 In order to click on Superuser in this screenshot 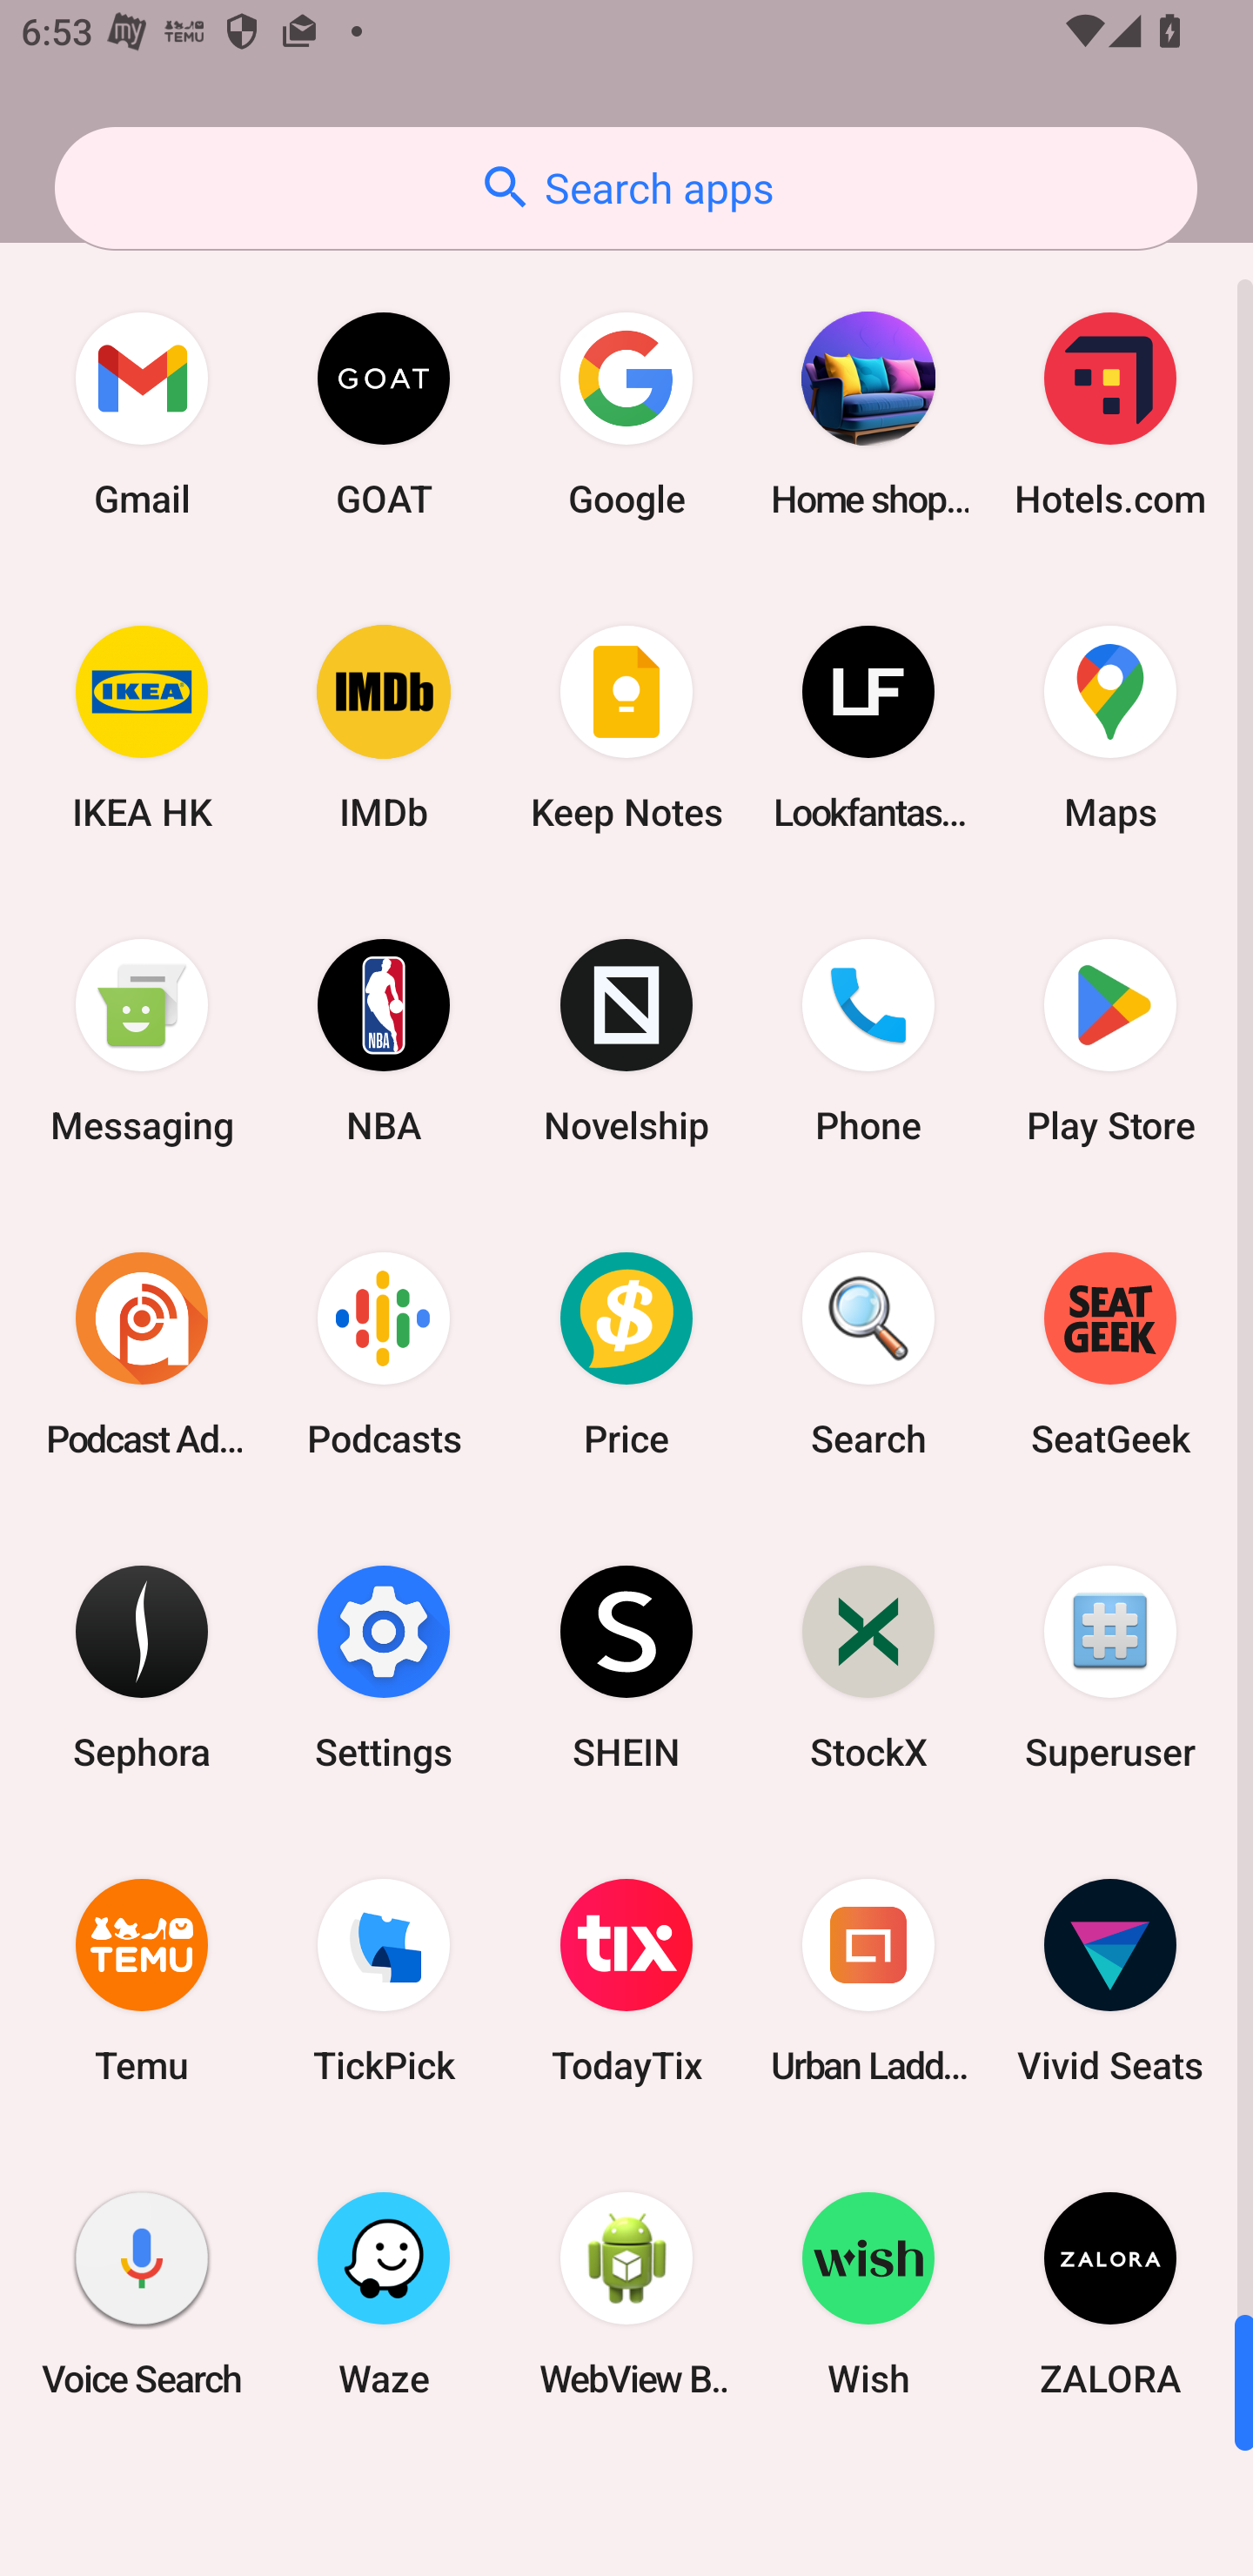, I will do `click(1110, 1666)`.